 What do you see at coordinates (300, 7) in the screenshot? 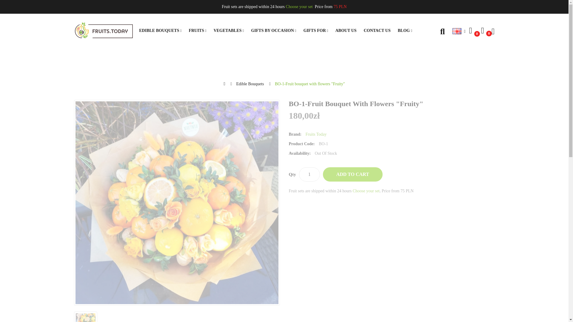
I see `Choose your set.` at bounding box center [300, 7].